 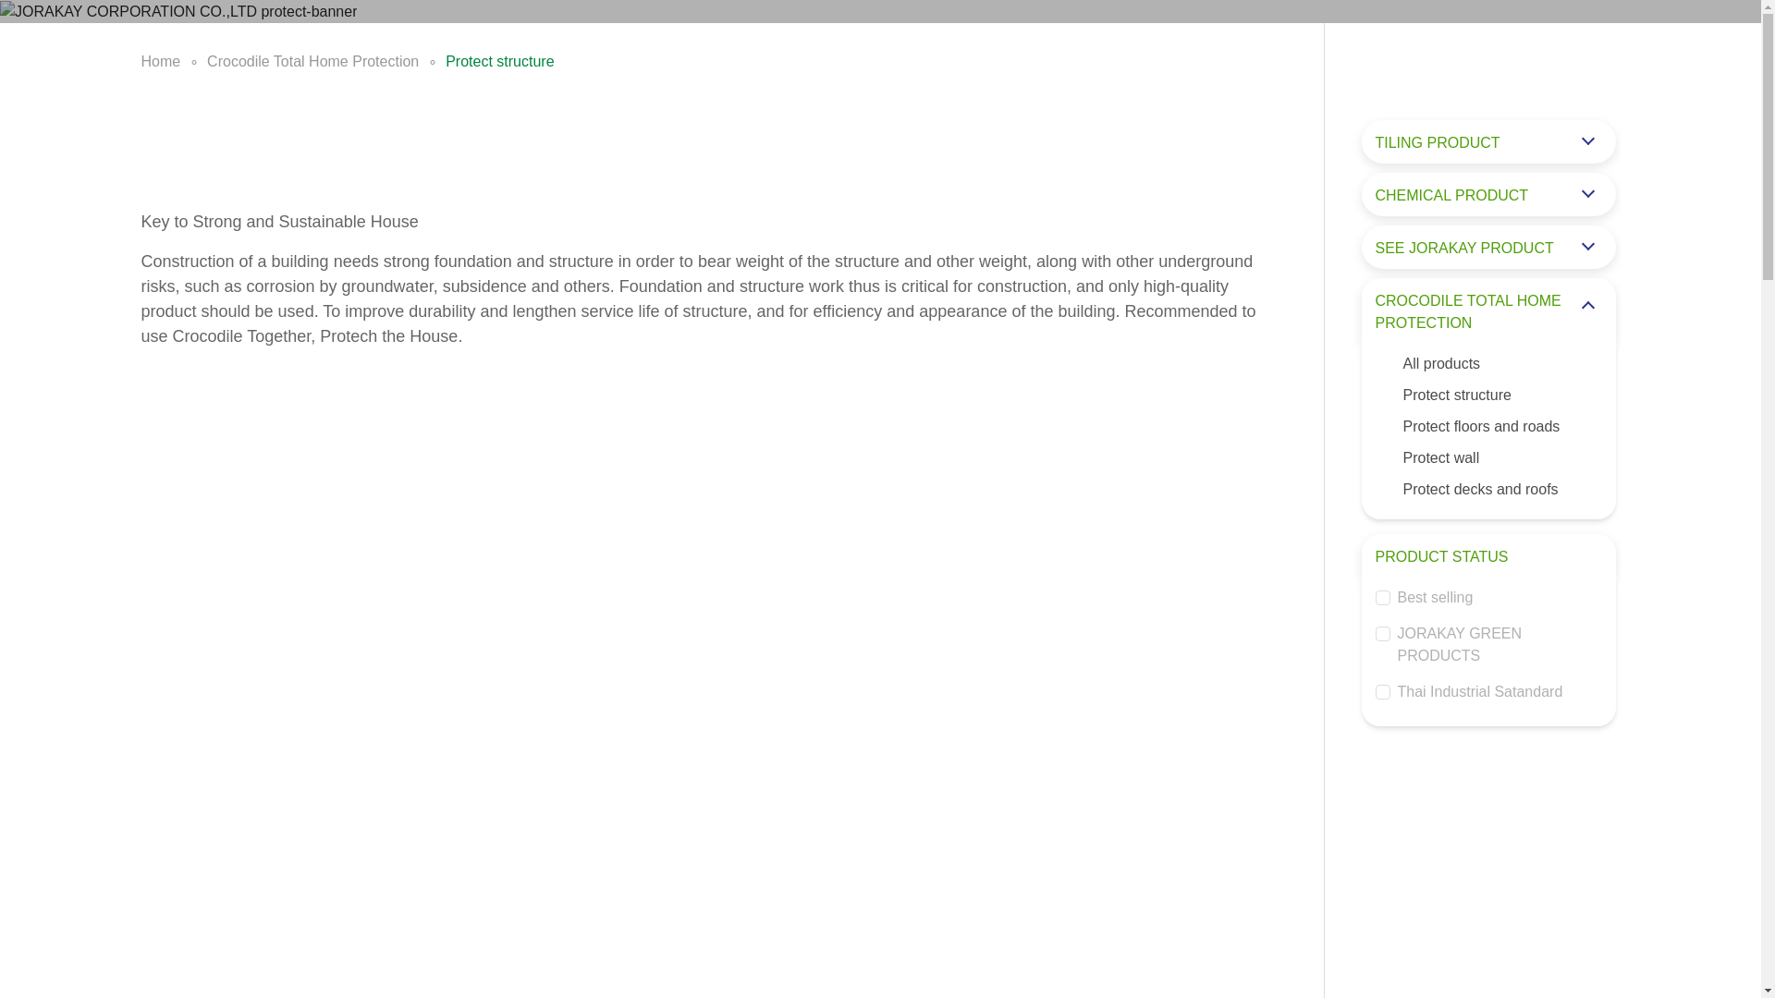 What do you see at coordinates (1383, 691) in the screenshot?
I see `standard` at bounding box center [1383, 691].